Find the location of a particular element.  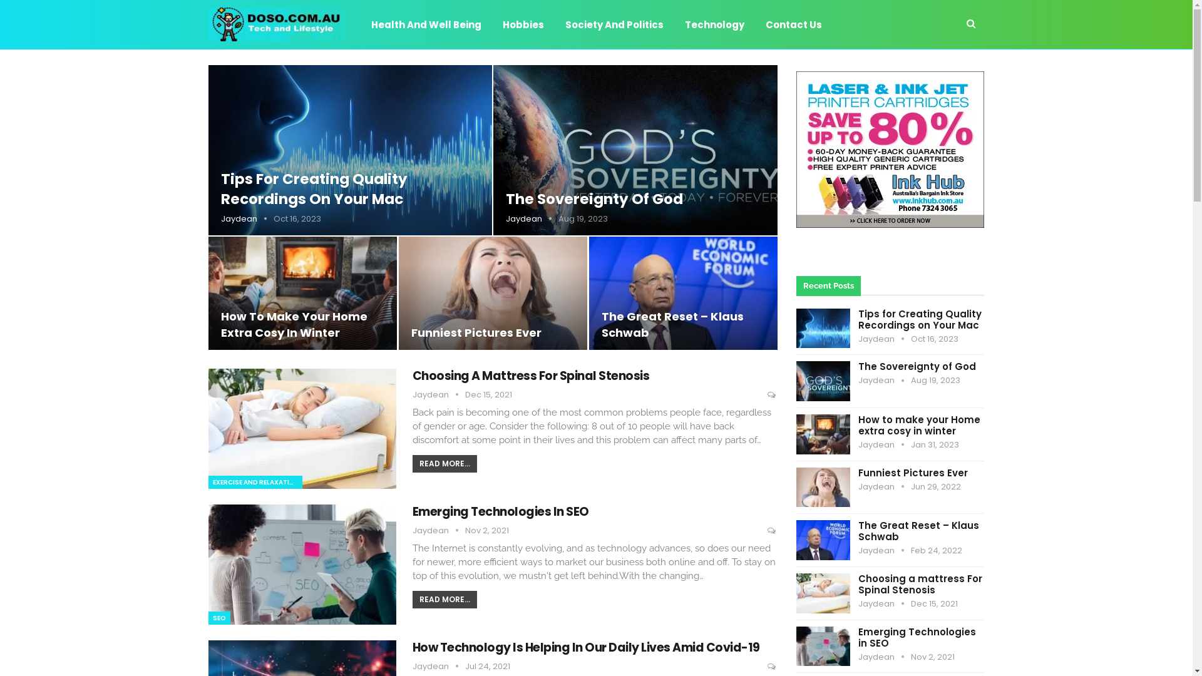

How Technology Is Helping In Our Daily Lives Amid Covid-19 is located at coordinates (586, 647).